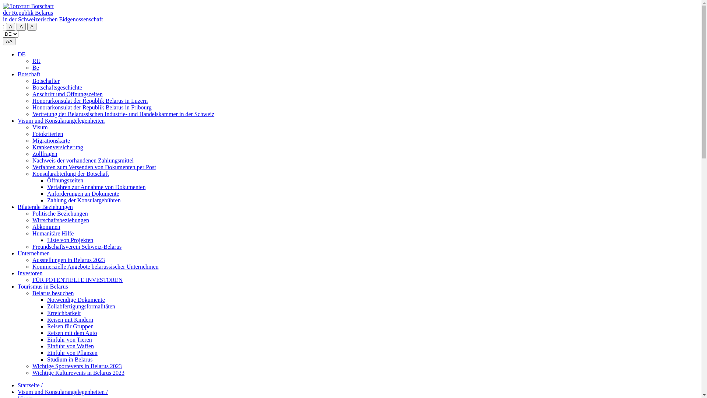 Image resolution: width=707 pixels, height=398 pixels. What do you see at coordinates (76, 300) in the screenshot?
I see `Notwendige Dokumente` at bounding box center [76, 300].